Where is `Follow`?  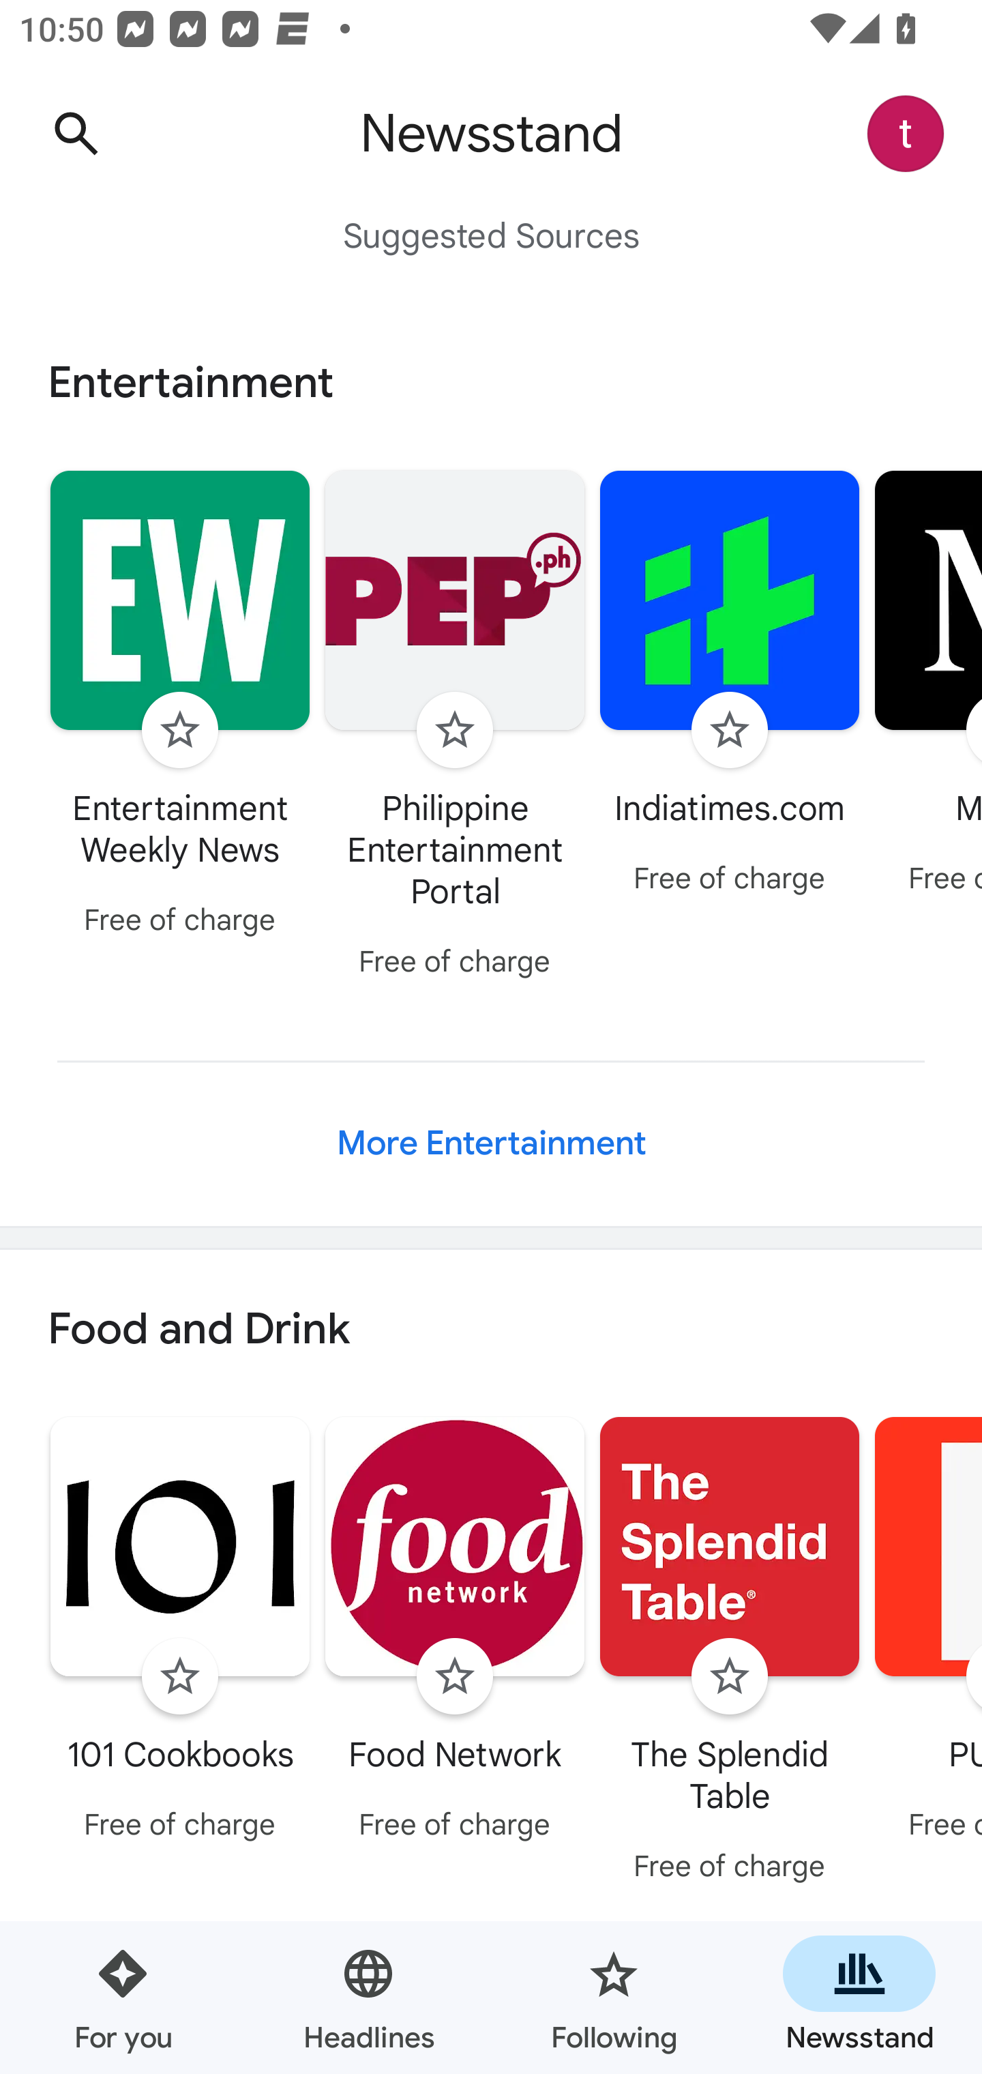 Follow is located at coordinates (454, 1677).